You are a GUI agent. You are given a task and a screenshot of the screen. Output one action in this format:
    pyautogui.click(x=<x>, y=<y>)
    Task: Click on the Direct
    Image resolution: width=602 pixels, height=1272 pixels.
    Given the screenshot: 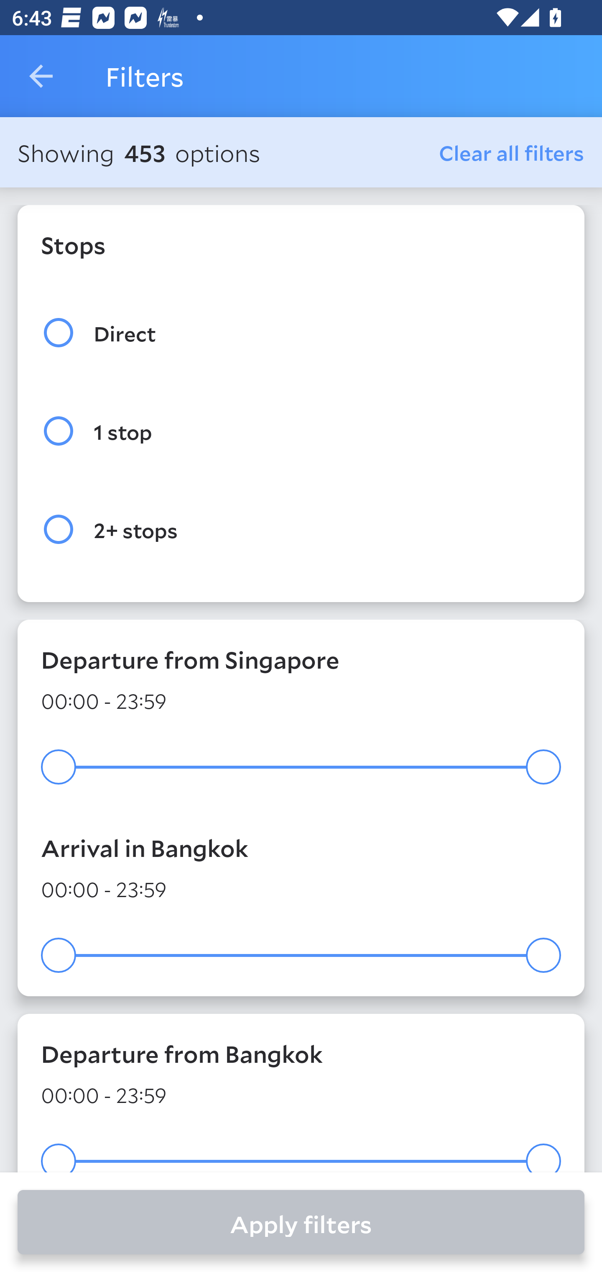 What is the action you would take?
    pyautogui.click(x=301, y=332)
    